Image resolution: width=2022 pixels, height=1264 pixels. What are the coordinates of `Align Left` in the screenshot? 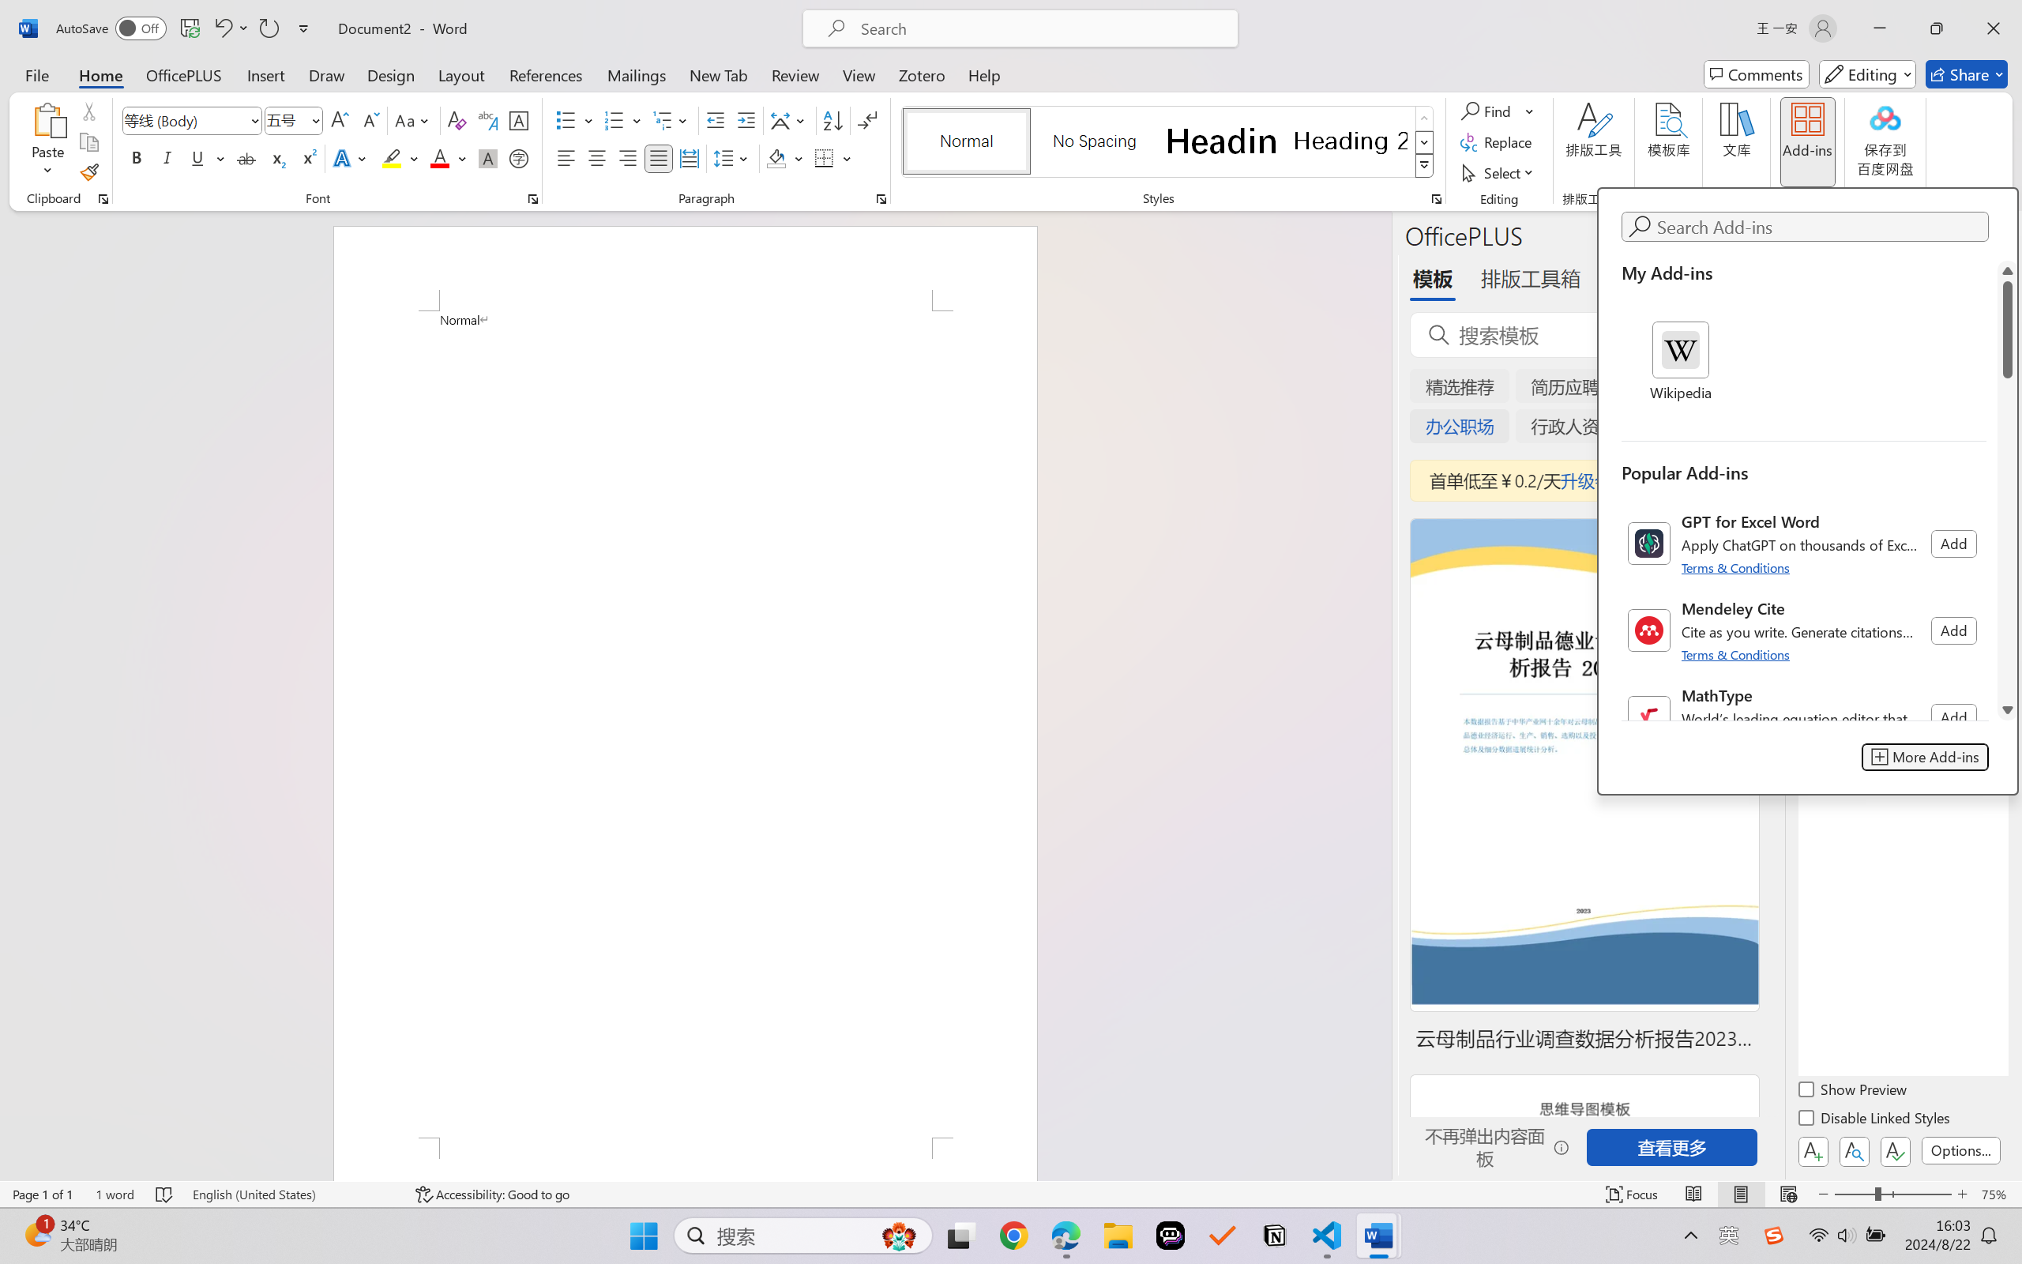 It's located at (566, 158).